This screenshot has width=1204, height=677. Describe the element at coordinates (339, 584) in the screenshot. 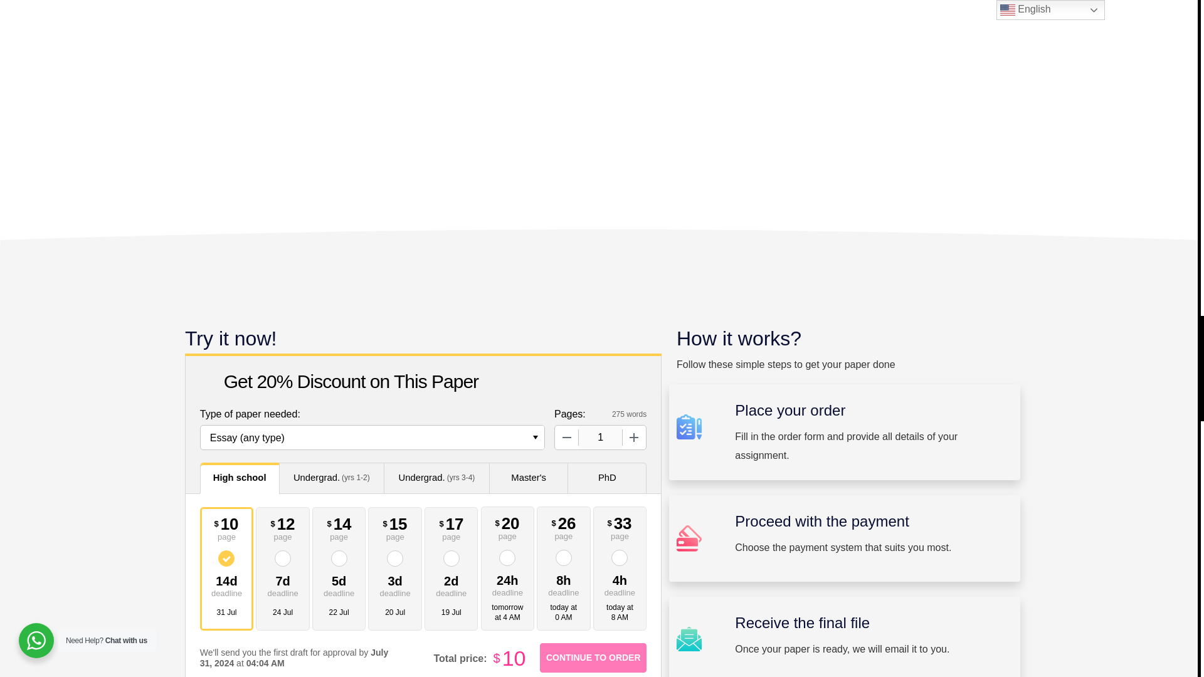

I see `5 days` at that location.